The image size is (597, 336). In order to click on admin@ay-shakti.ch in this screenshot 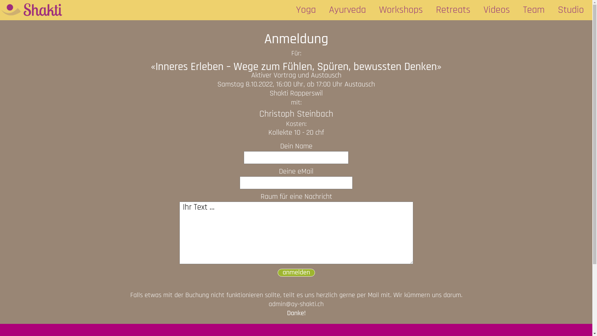, I will do `click(296, 304)`.